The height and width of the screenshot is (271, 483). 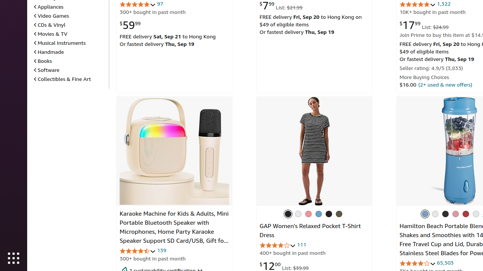 What do you see at coordinates (60, 43) in the screenshot?
I see `Musical Instruments` at bounding box center [60, 43].